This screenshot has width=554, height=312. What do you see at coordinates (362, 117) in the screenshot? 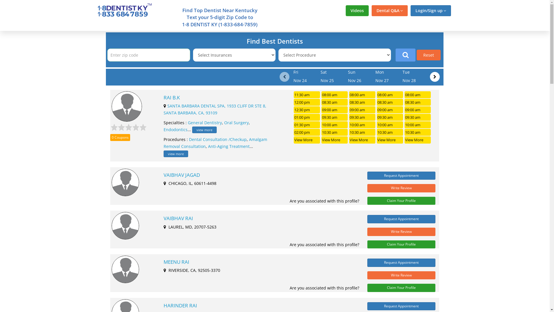
I see `09:30 am` at bounding box center [362, 117].